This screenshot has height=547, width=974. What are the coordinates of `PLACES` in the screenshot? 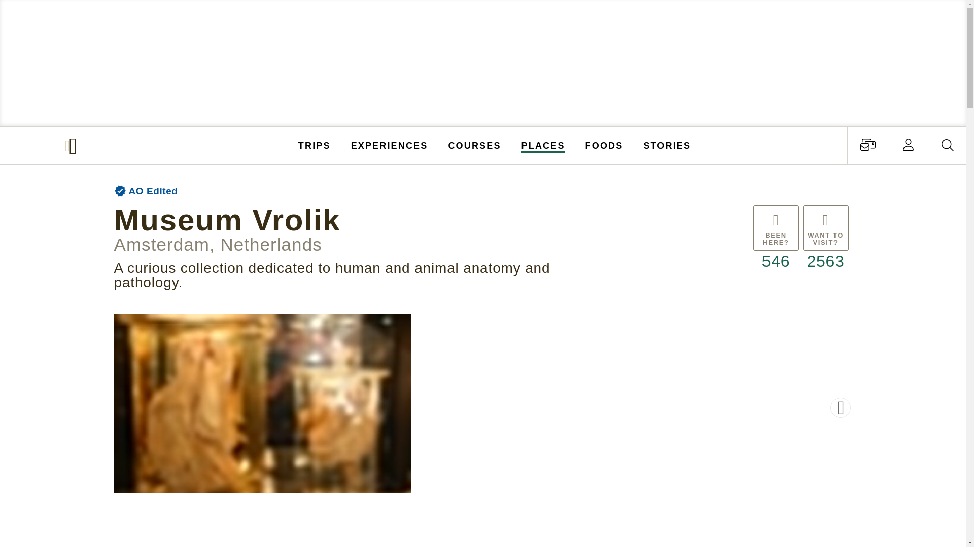 It's located at (543, 145).